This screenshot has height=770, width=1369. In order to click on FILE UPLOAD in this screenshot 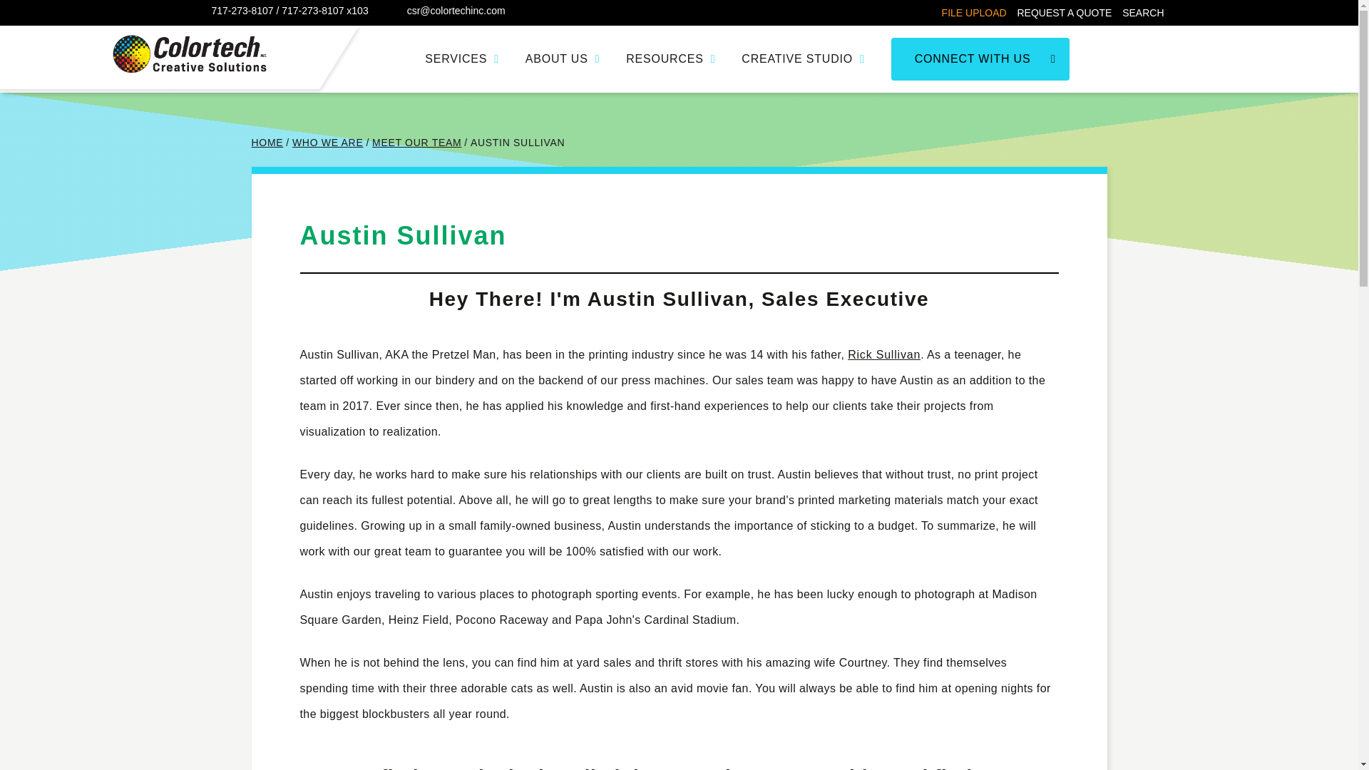, I will do `click(974, 12)`.